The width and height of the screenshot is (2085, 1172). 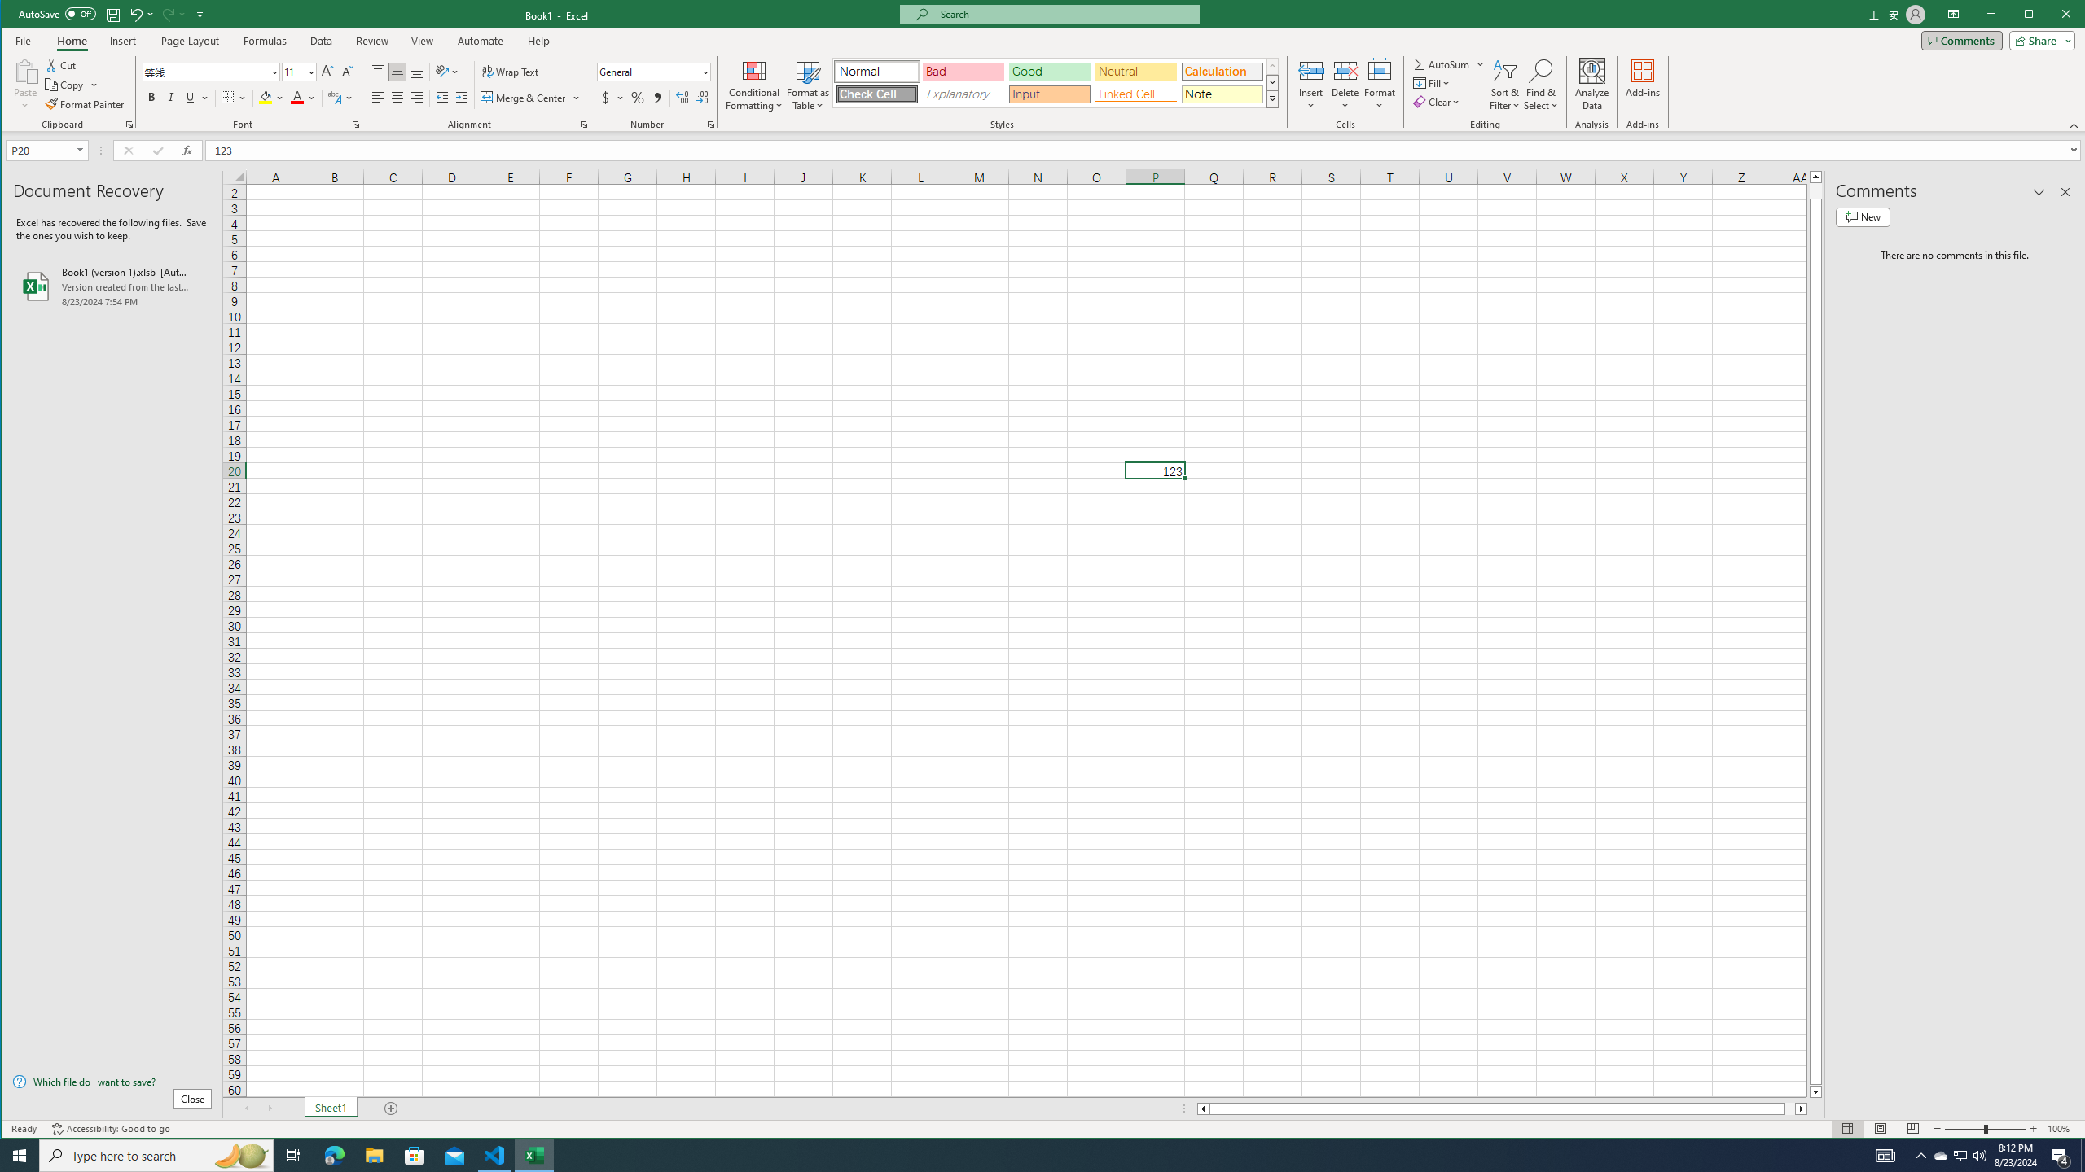 What do you see at coordinates (1345, 70) in the screenshot?
I see `Delete Cells...` at bounding box center [1345, 70].